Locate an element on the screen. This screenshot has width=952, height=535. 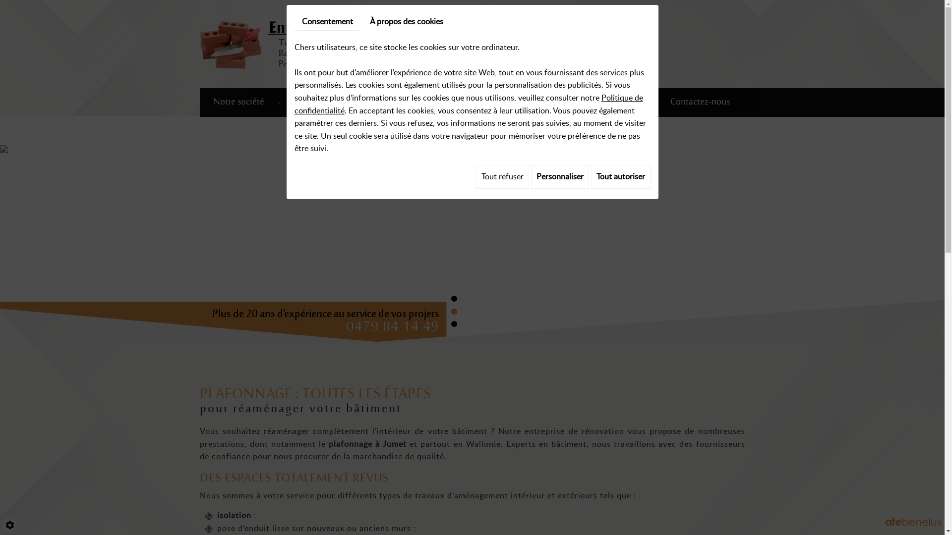
Tout autoriser is located at coordinates (621, 177).